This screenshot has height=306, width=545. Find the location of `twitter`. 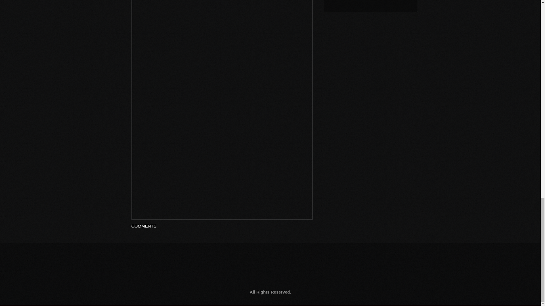

twitter is located at coordinates (309, 276).